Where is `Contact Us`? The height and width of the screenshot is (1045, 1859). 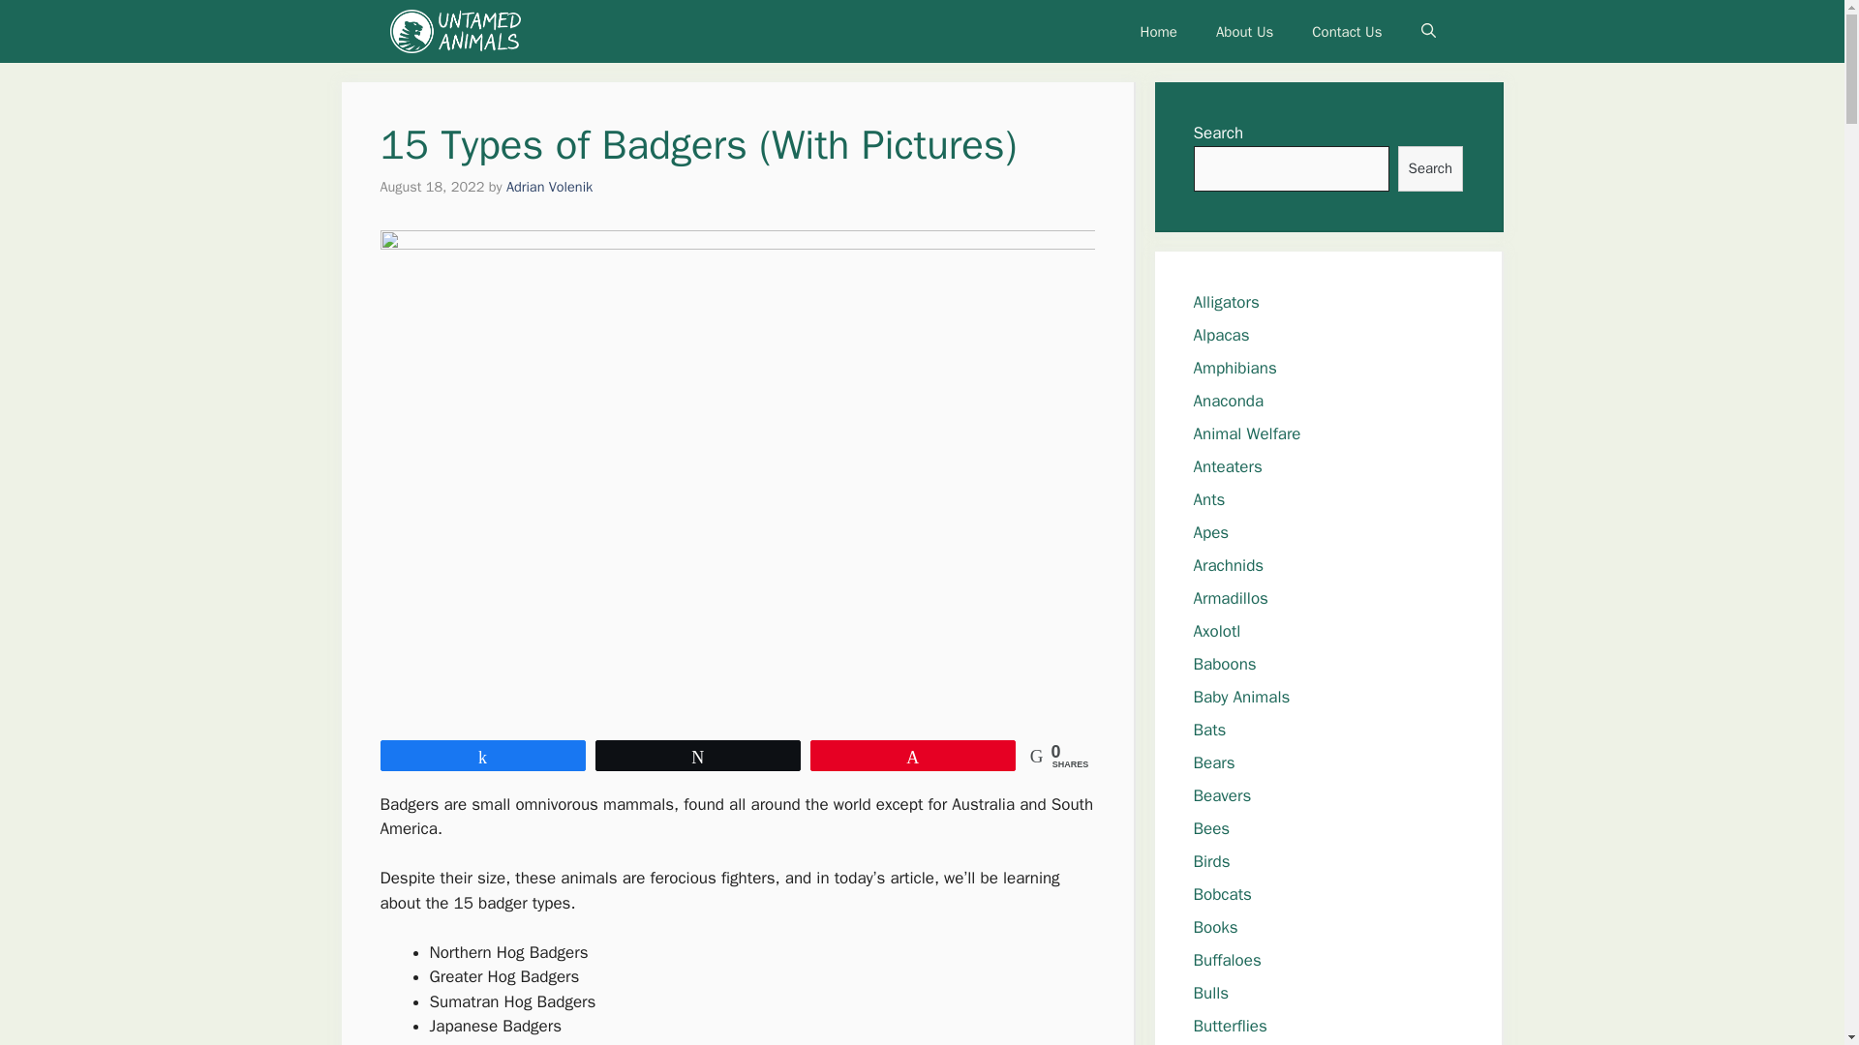
Contact Us is located at coordinates (1346, 31).